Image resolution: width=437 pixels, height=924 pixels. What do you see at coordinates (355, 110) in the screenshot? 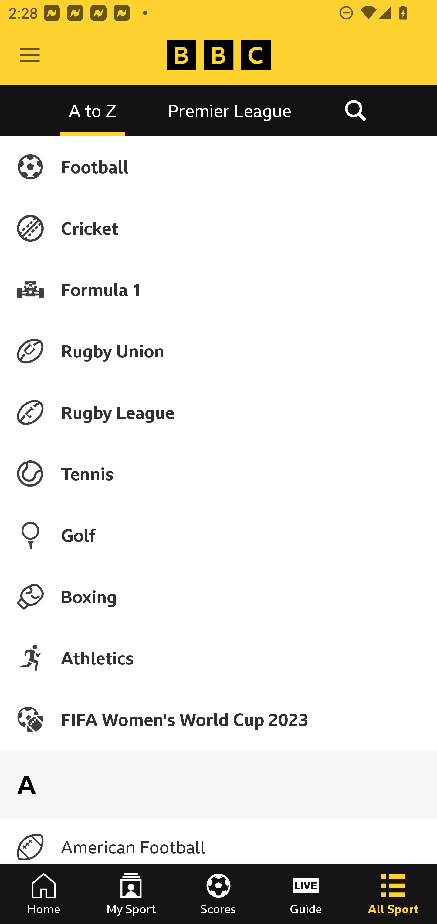
I see `Search` at bounding box center [355, 110].